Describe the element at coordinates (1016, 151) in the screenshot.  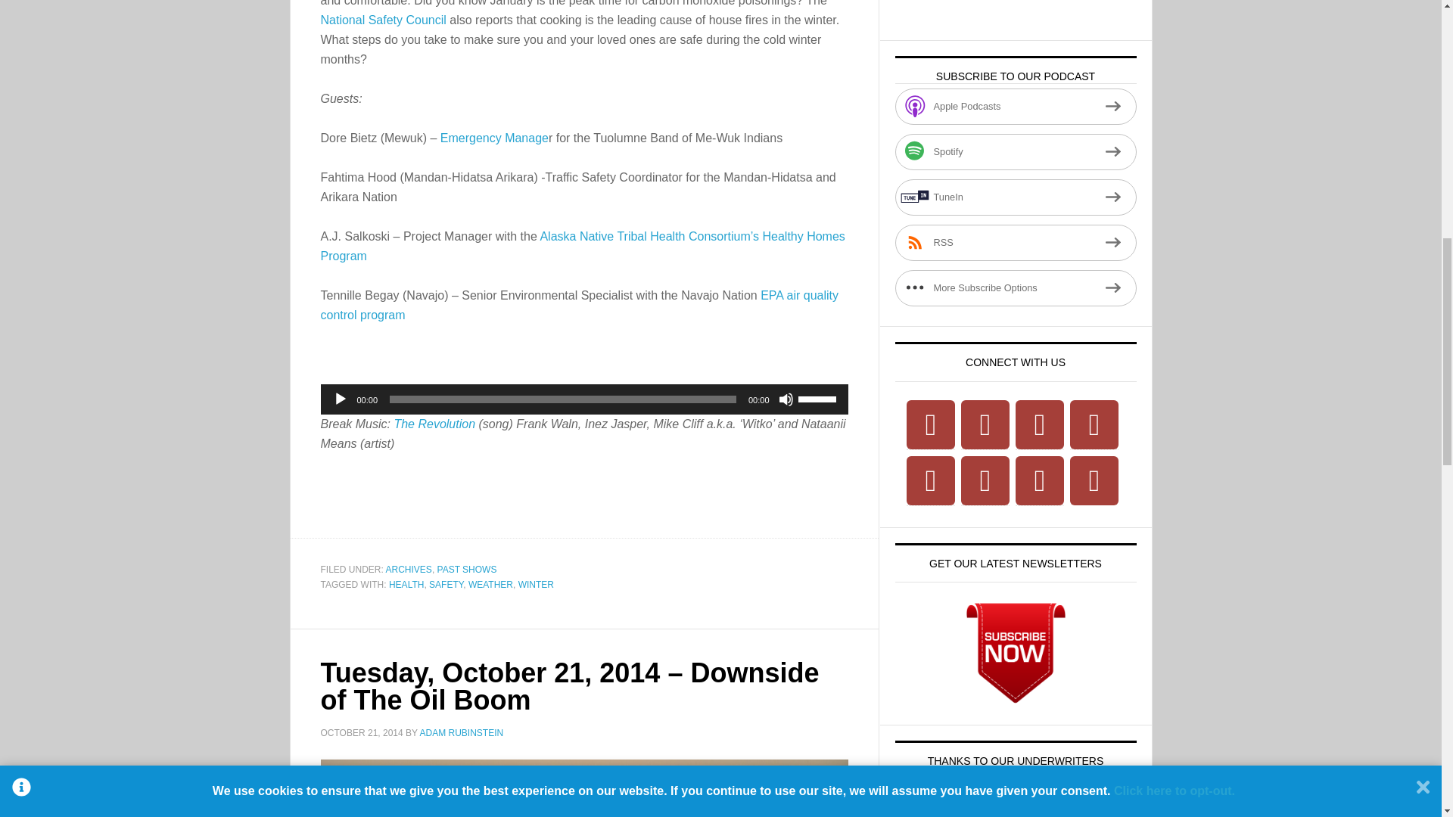
I see `Subscribe on Spotify` at that location.